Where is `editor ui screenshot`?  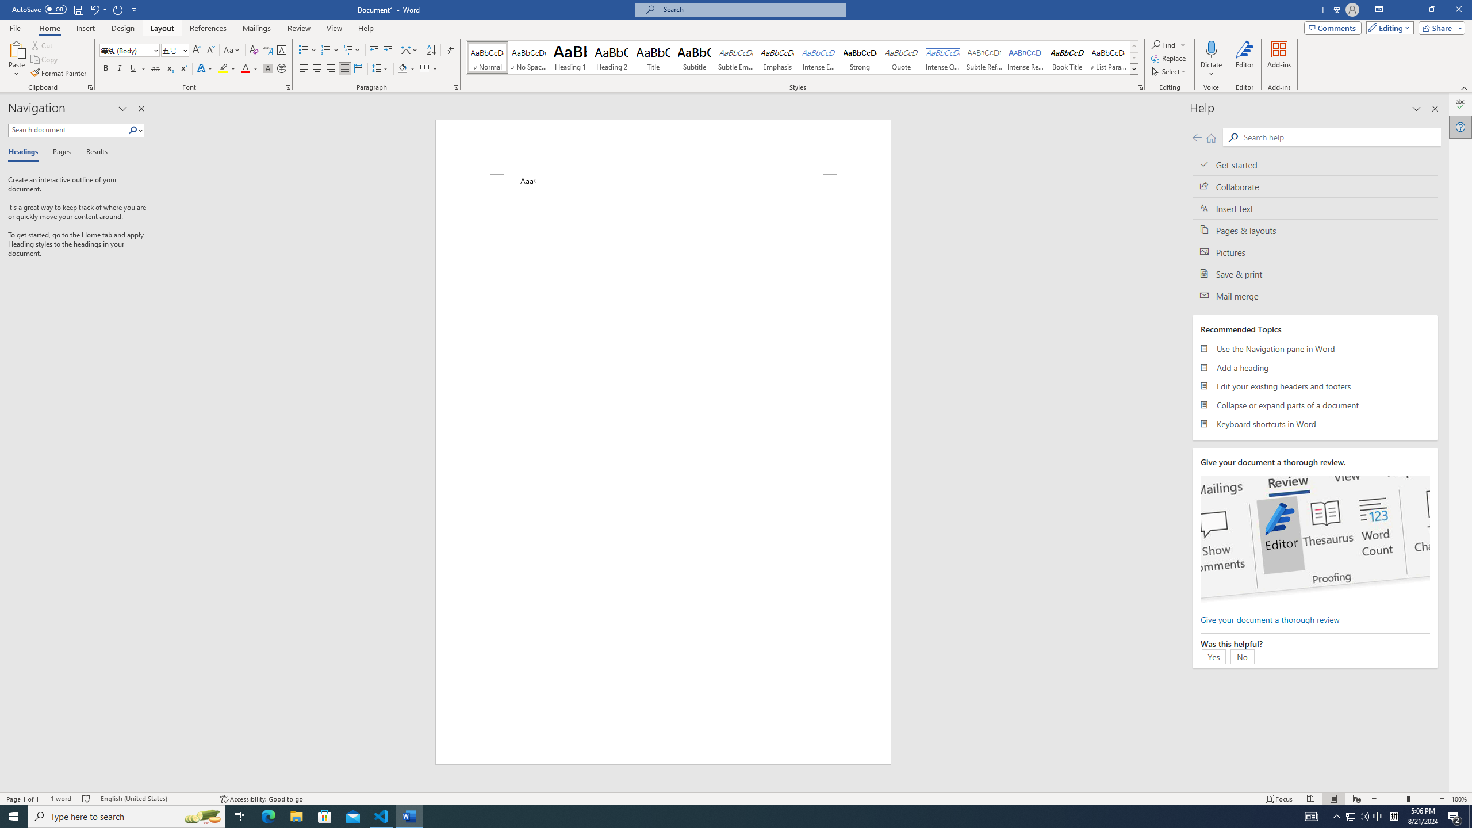
editor ui screenshot is located at coordinates (1314, 539).